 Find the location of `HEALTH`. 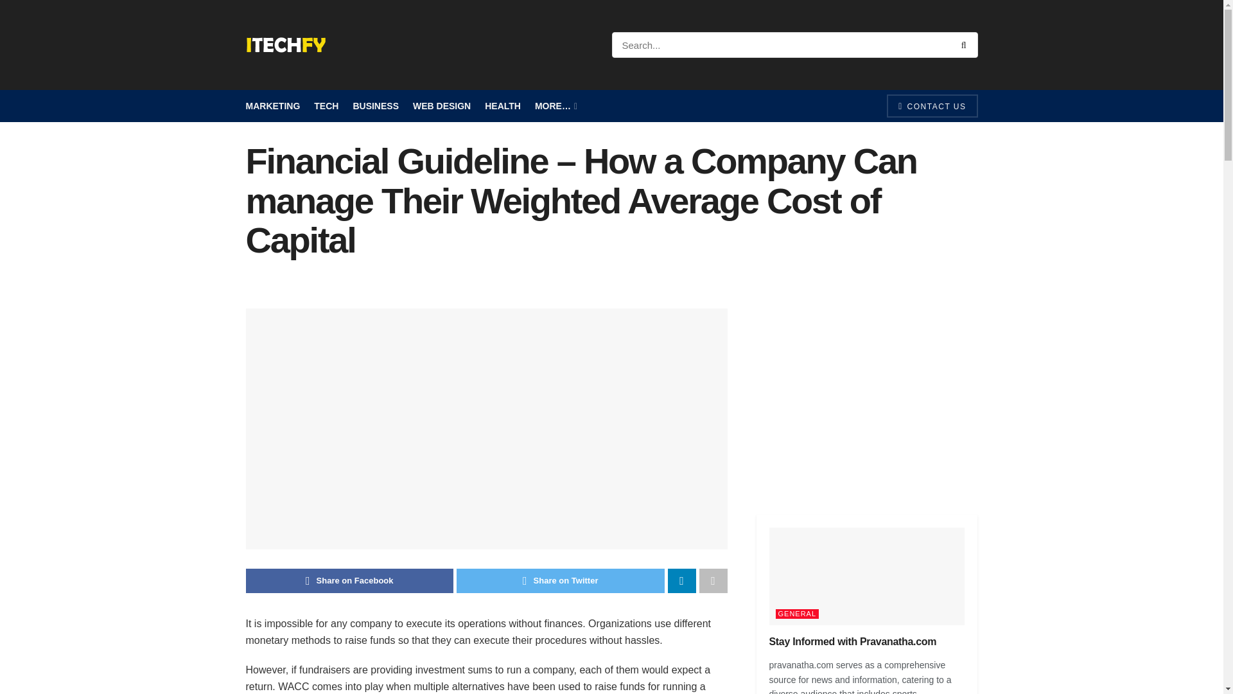

HEALTH is located at coordinates (502, 106).